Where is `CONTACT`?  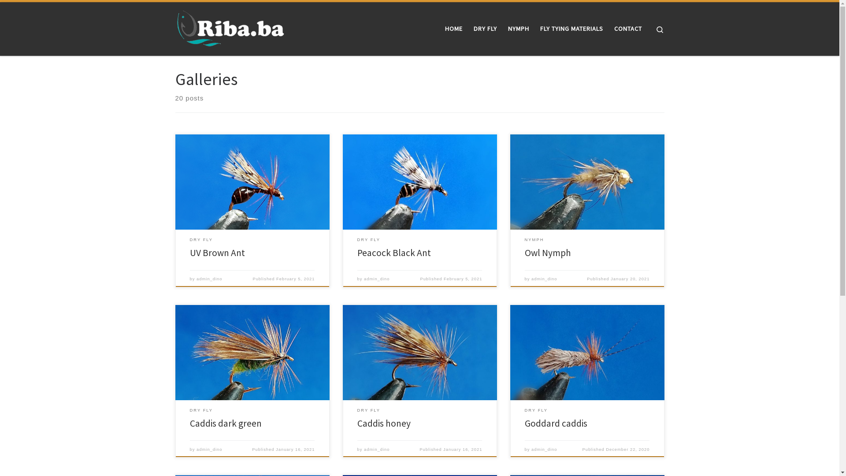 CONTACT is located at coordinates (628, 29).